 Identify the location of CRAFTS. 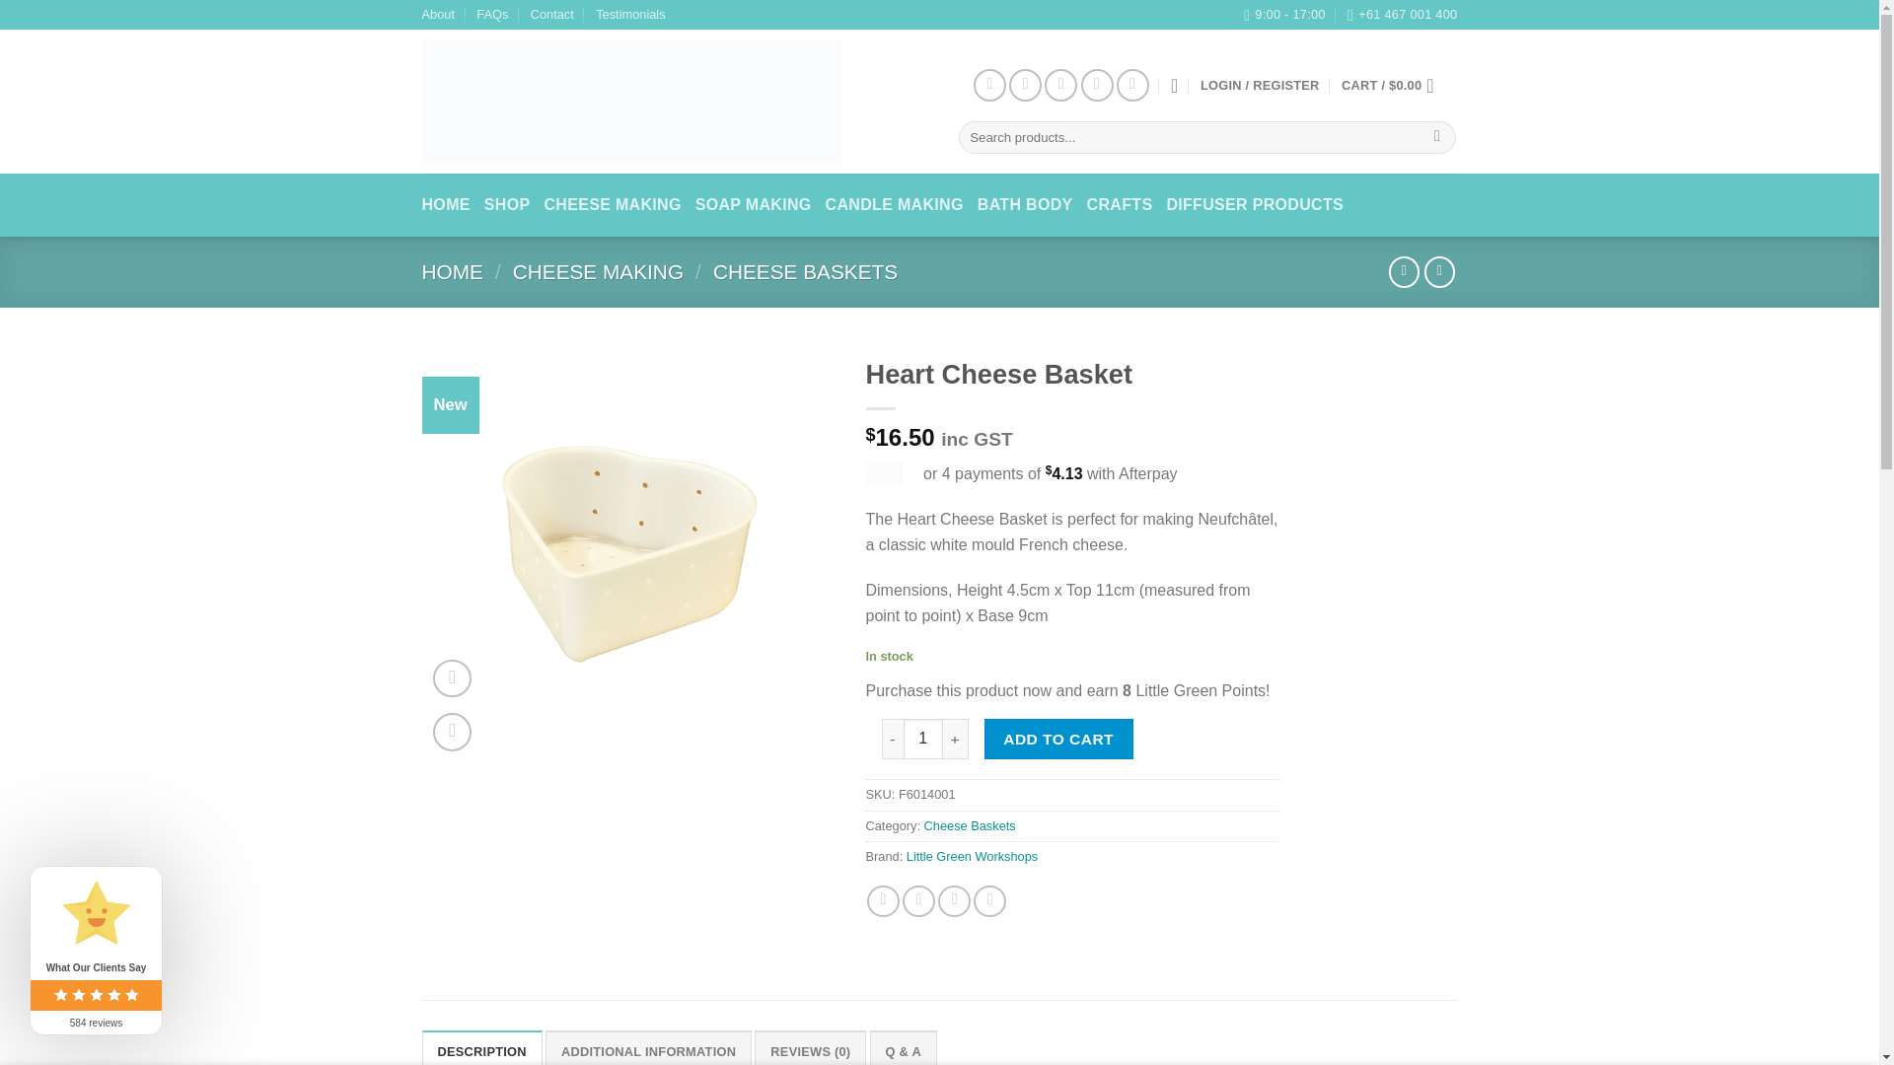
(1121, 205).